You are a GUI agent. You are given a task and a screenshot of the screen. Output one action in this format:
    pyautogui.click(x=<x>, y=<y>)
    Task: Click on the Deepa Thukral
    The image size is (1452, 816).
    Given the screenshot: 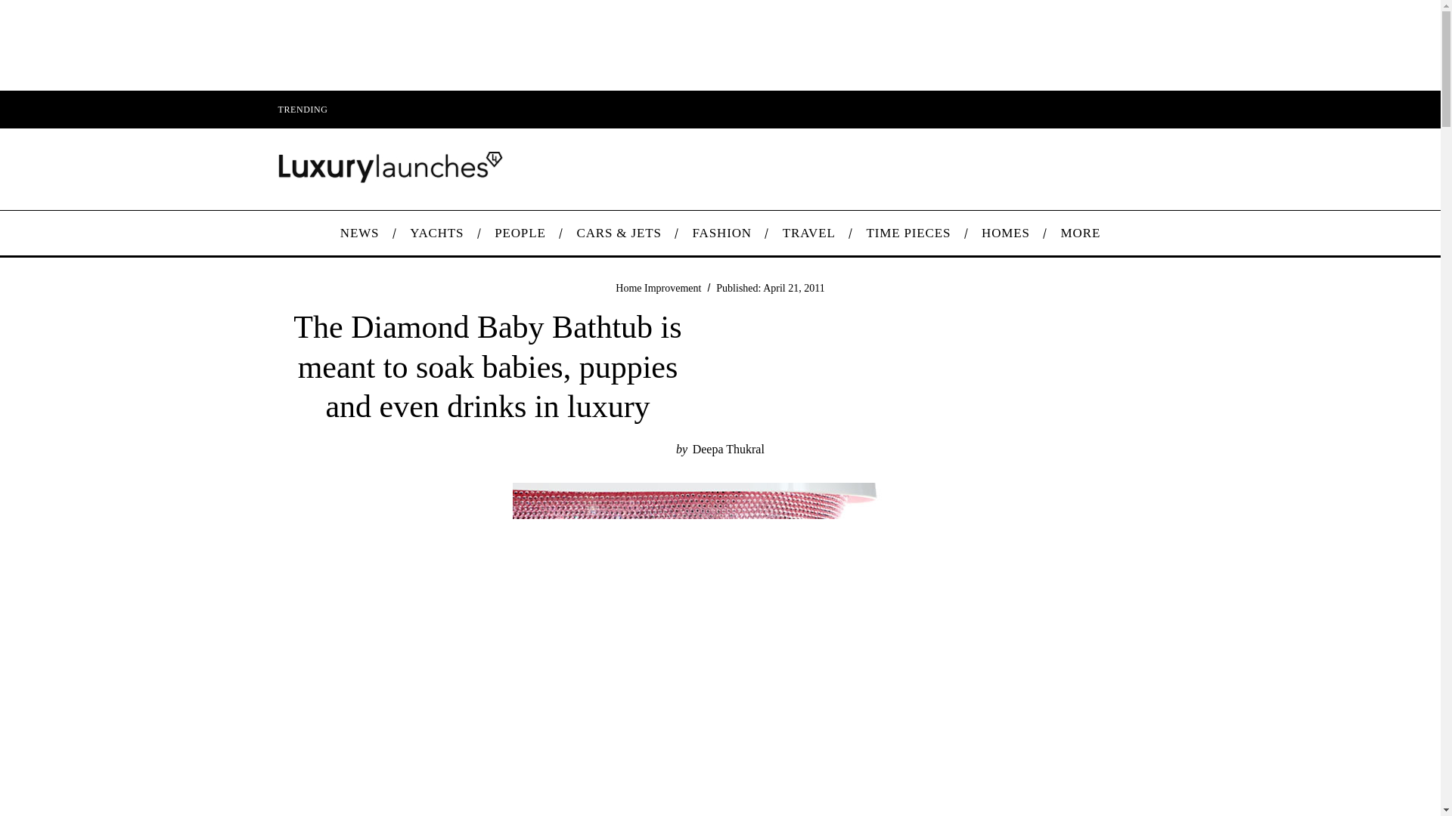 What is the action you would take?
    pyautogui.click(x=728, y=449)
    